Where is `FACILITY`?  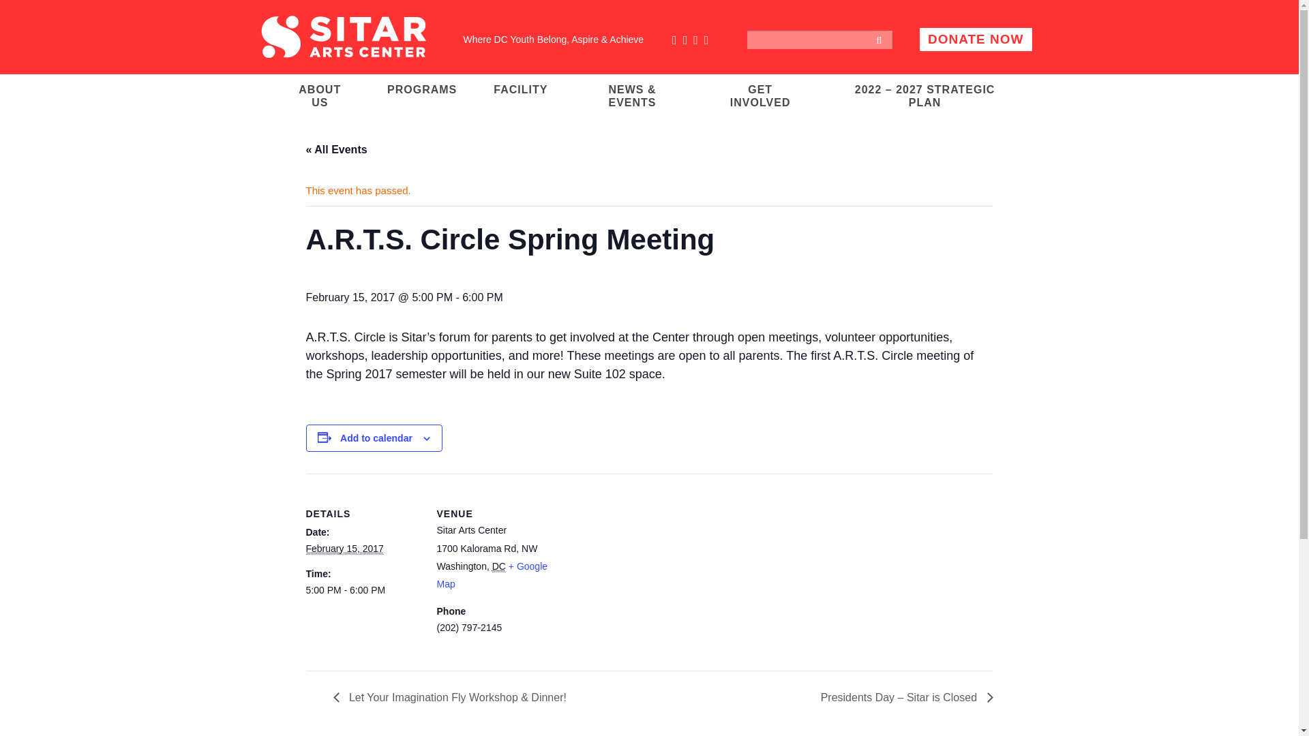 FACILITY is located at coordinates (520, 89).